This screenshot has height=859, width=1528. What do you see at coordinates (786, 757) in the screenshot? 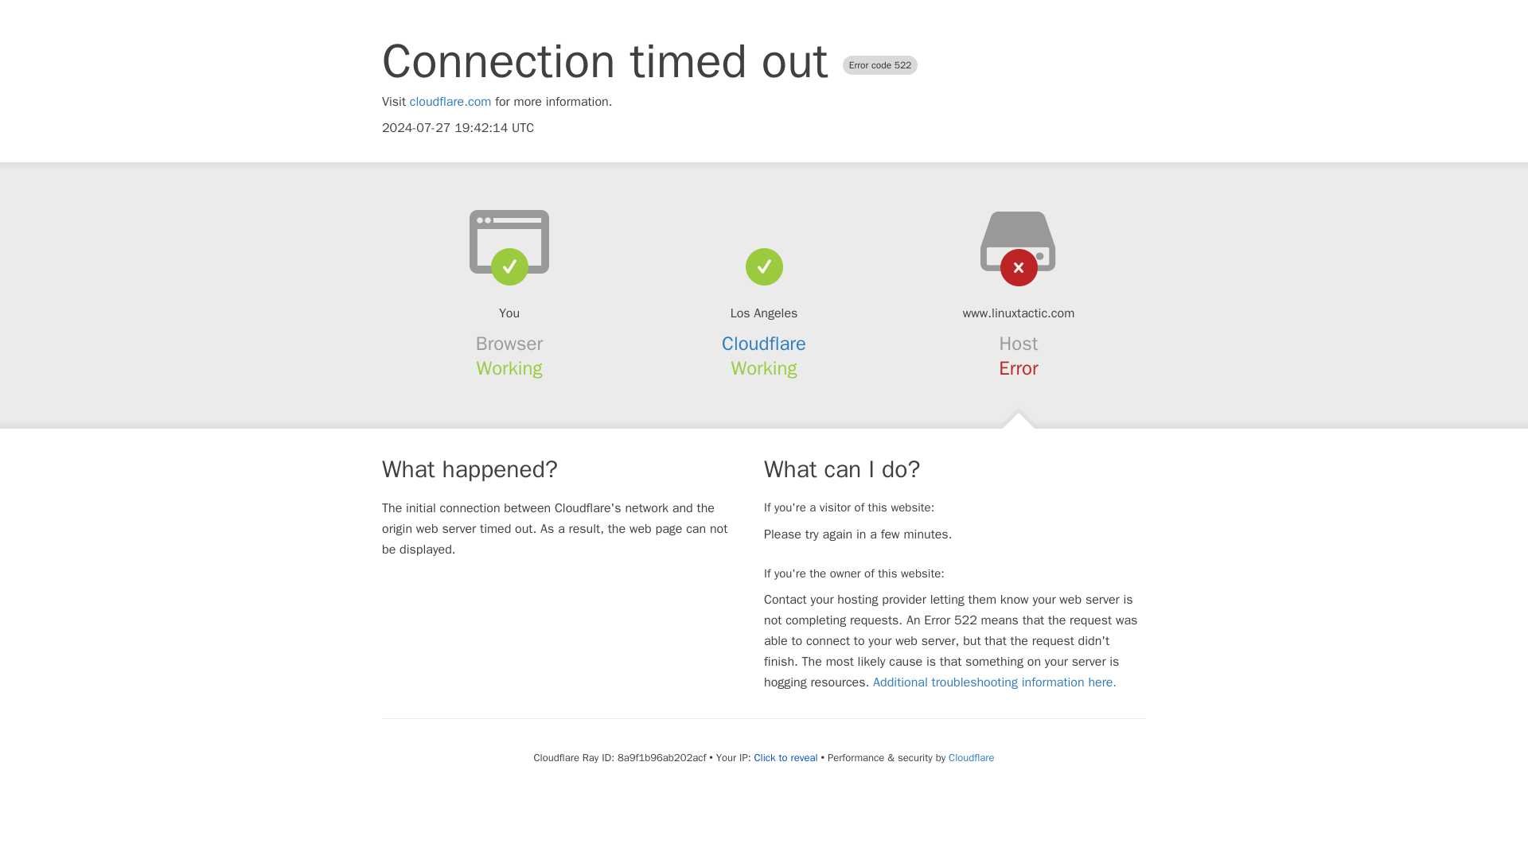
I see `Click to reveal` at bounding box center [786, 757].